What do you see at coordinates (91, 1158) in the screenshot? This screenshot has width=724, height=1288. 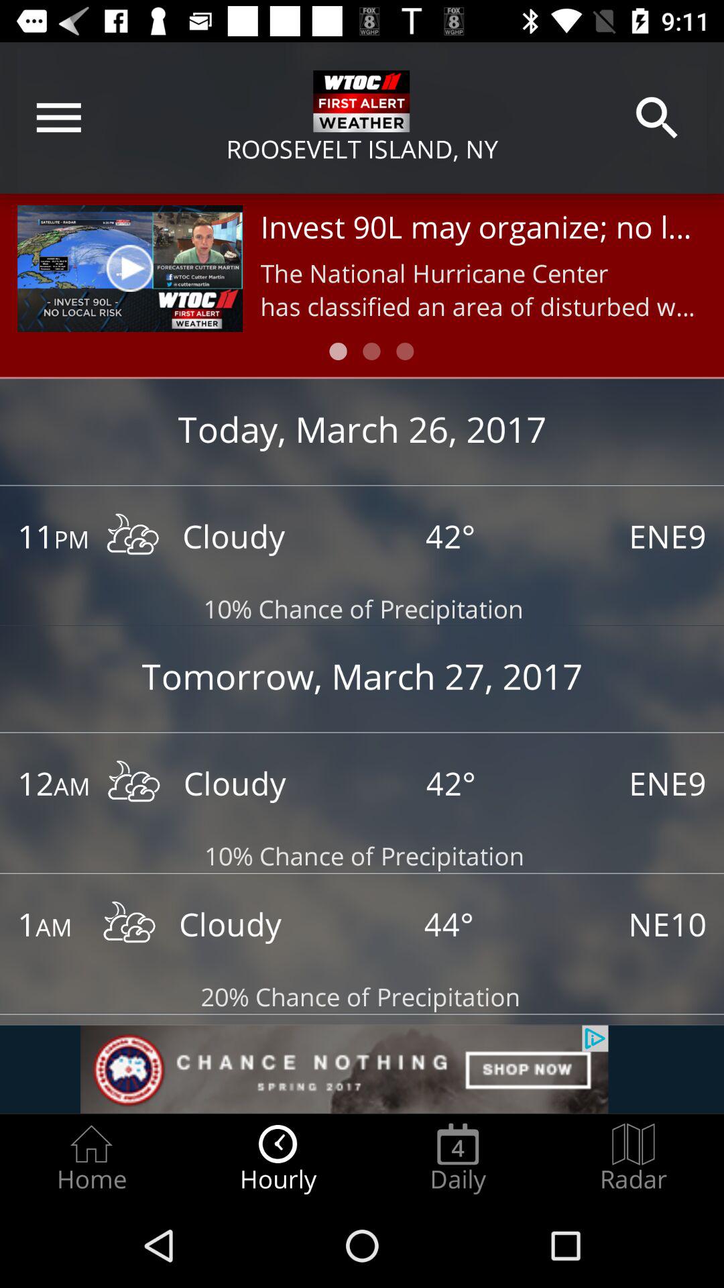 I see `tap home` at bounding box center [91, 1158].